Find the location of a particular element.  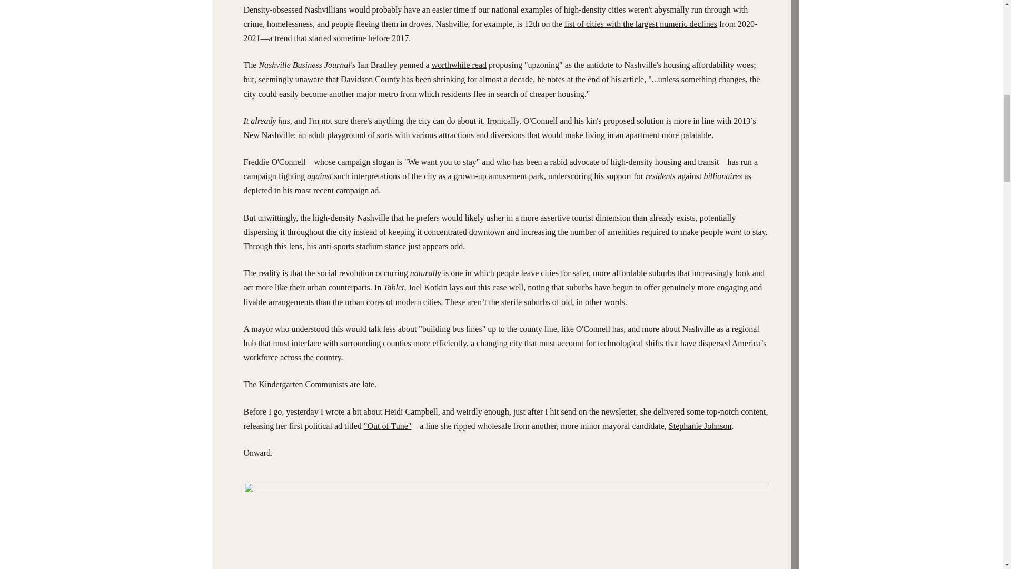

lays out this case well is located at coordinates (487, 287).